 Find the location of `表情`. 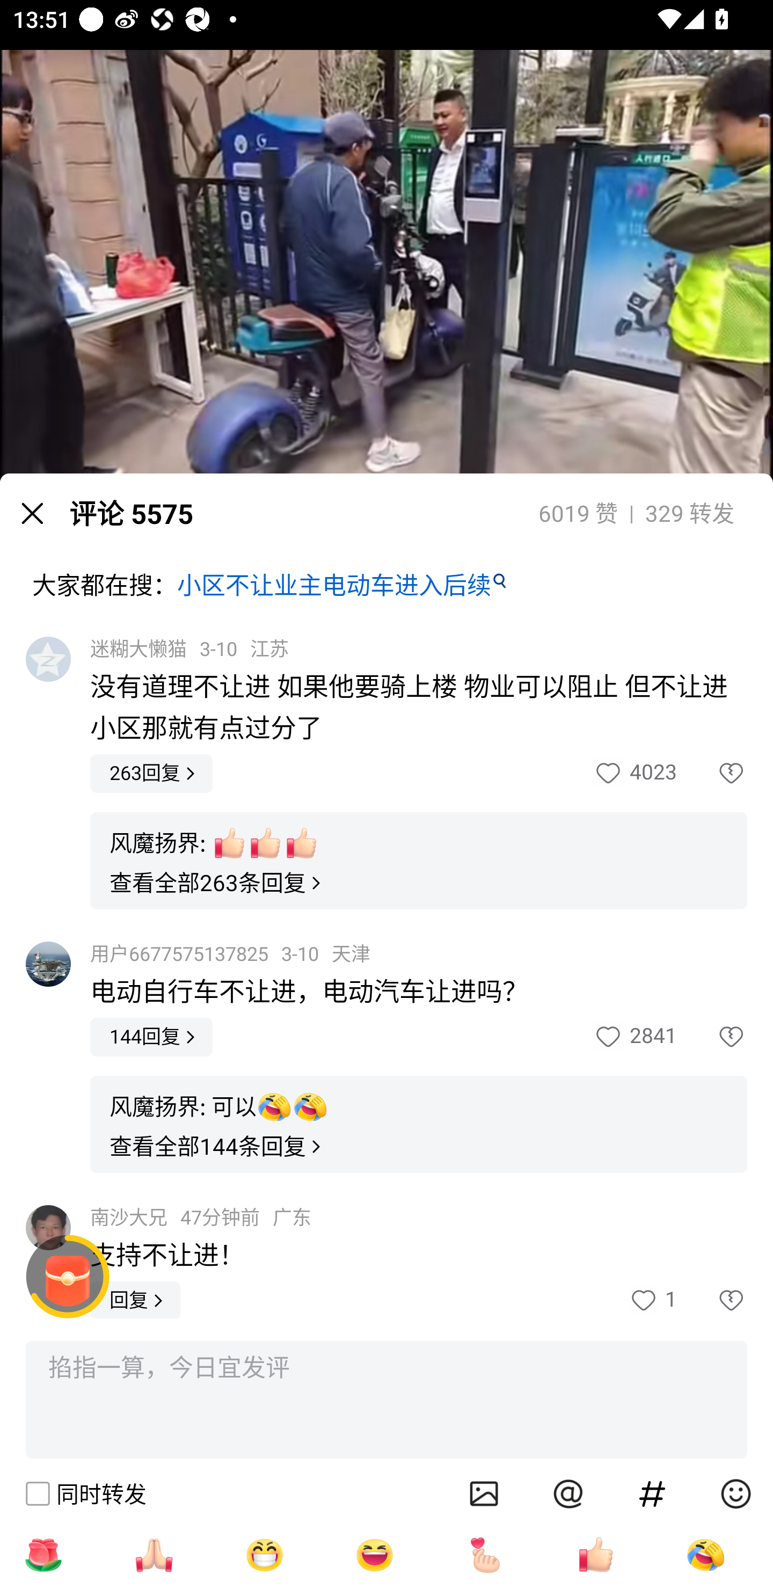

表情 is located at coordinates (735, 1493).